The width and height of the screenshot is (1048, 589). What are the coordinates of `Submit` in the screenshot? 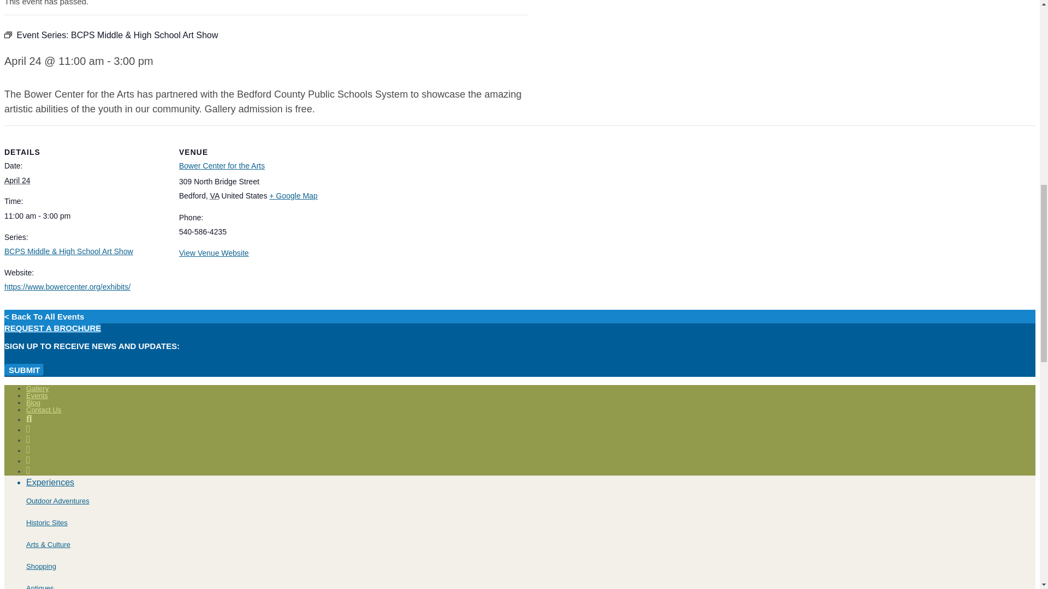 It's located at (24, 370).